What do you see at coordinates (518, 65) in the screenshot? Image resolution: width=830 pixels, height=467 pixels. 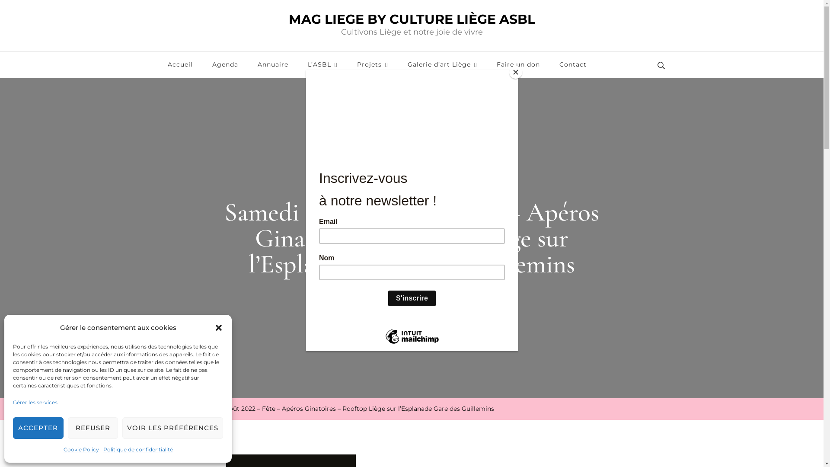 I see `Faire un don` at bounding box center [518, 65].